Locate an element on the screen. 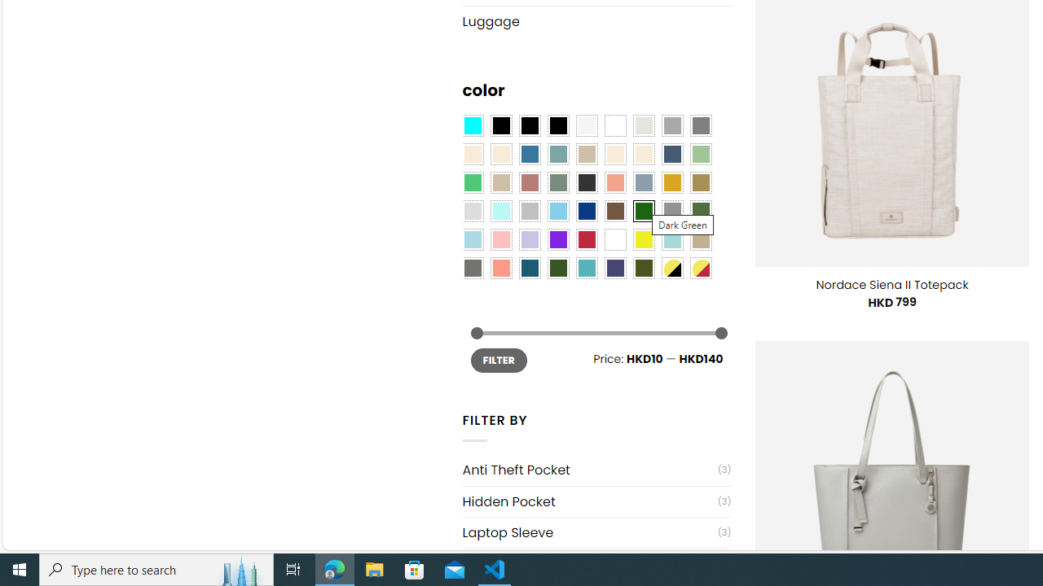  Beige-Brown is located at coordinates (500, 155).